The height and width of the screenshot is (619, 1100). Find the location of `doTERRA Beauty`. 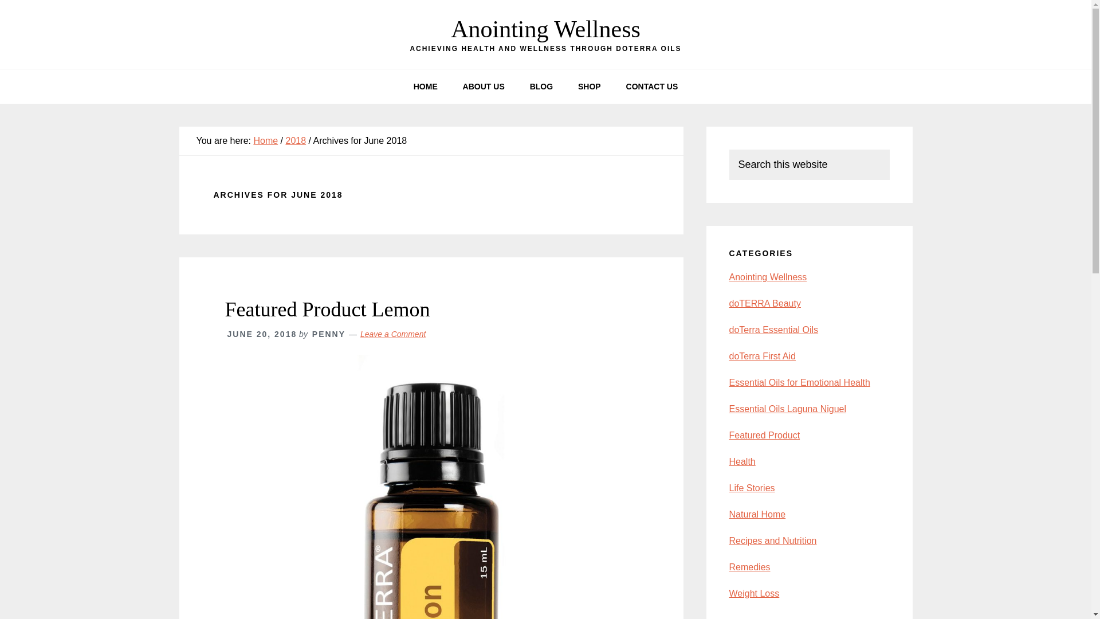

doTERRA Beauty is located at coordinates (764, 303).